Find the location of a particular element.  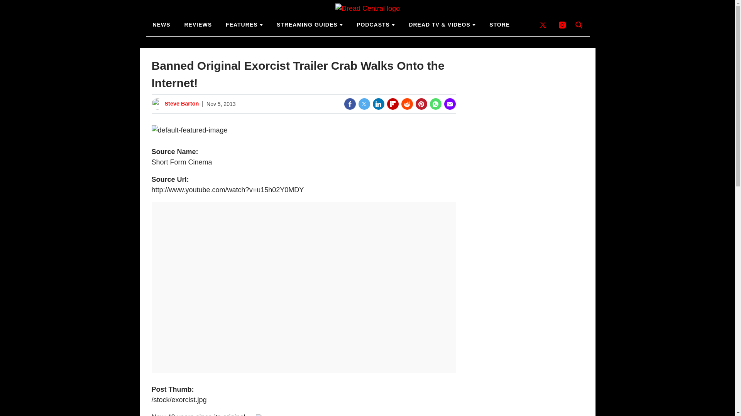

Share on Flipboard is located at coordinates (392, 104).